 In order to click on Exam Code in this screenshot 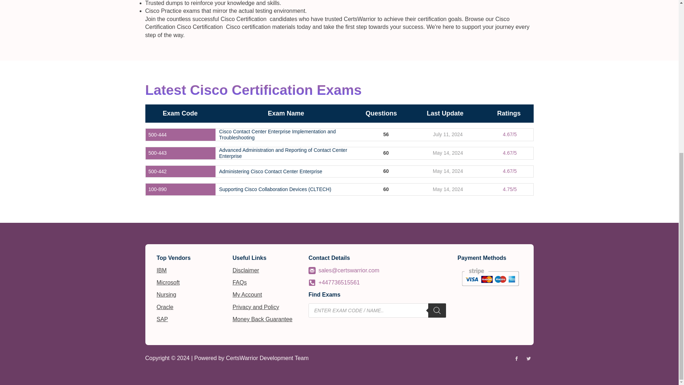, I will do `click(180, 113)`.